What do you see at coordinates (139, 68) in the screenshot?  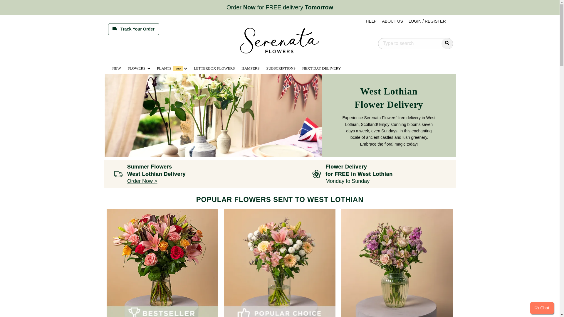 I see `Flowers` at bounding box center [139, 68].